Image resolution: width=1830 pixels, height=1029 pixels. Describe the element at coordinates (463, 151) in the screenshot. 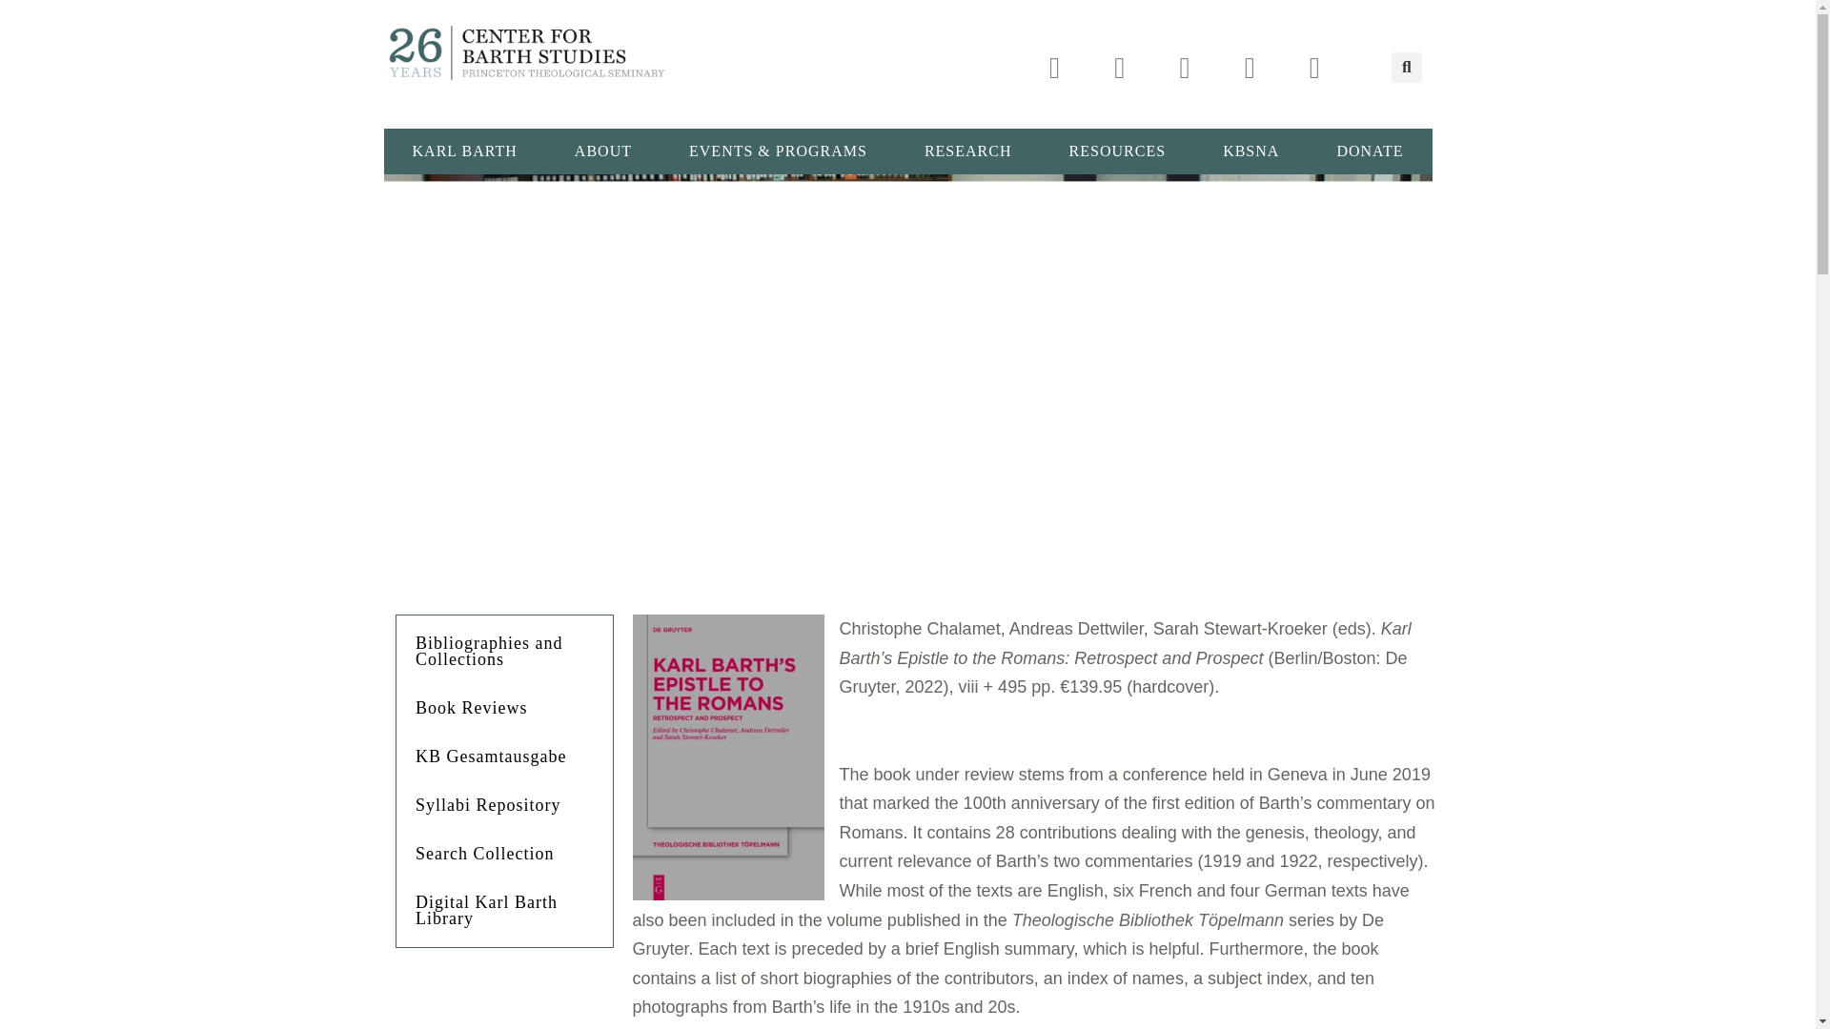

I see `KARL BARTH` at that location.